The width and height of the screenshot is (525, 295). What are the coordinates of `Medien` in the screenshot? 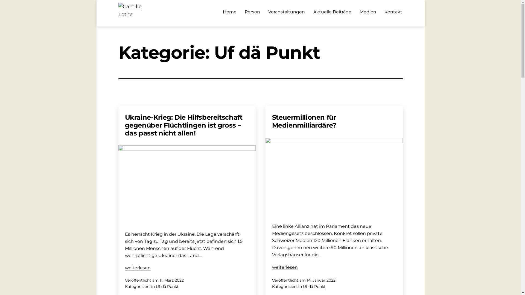 It's located at (368, 12).